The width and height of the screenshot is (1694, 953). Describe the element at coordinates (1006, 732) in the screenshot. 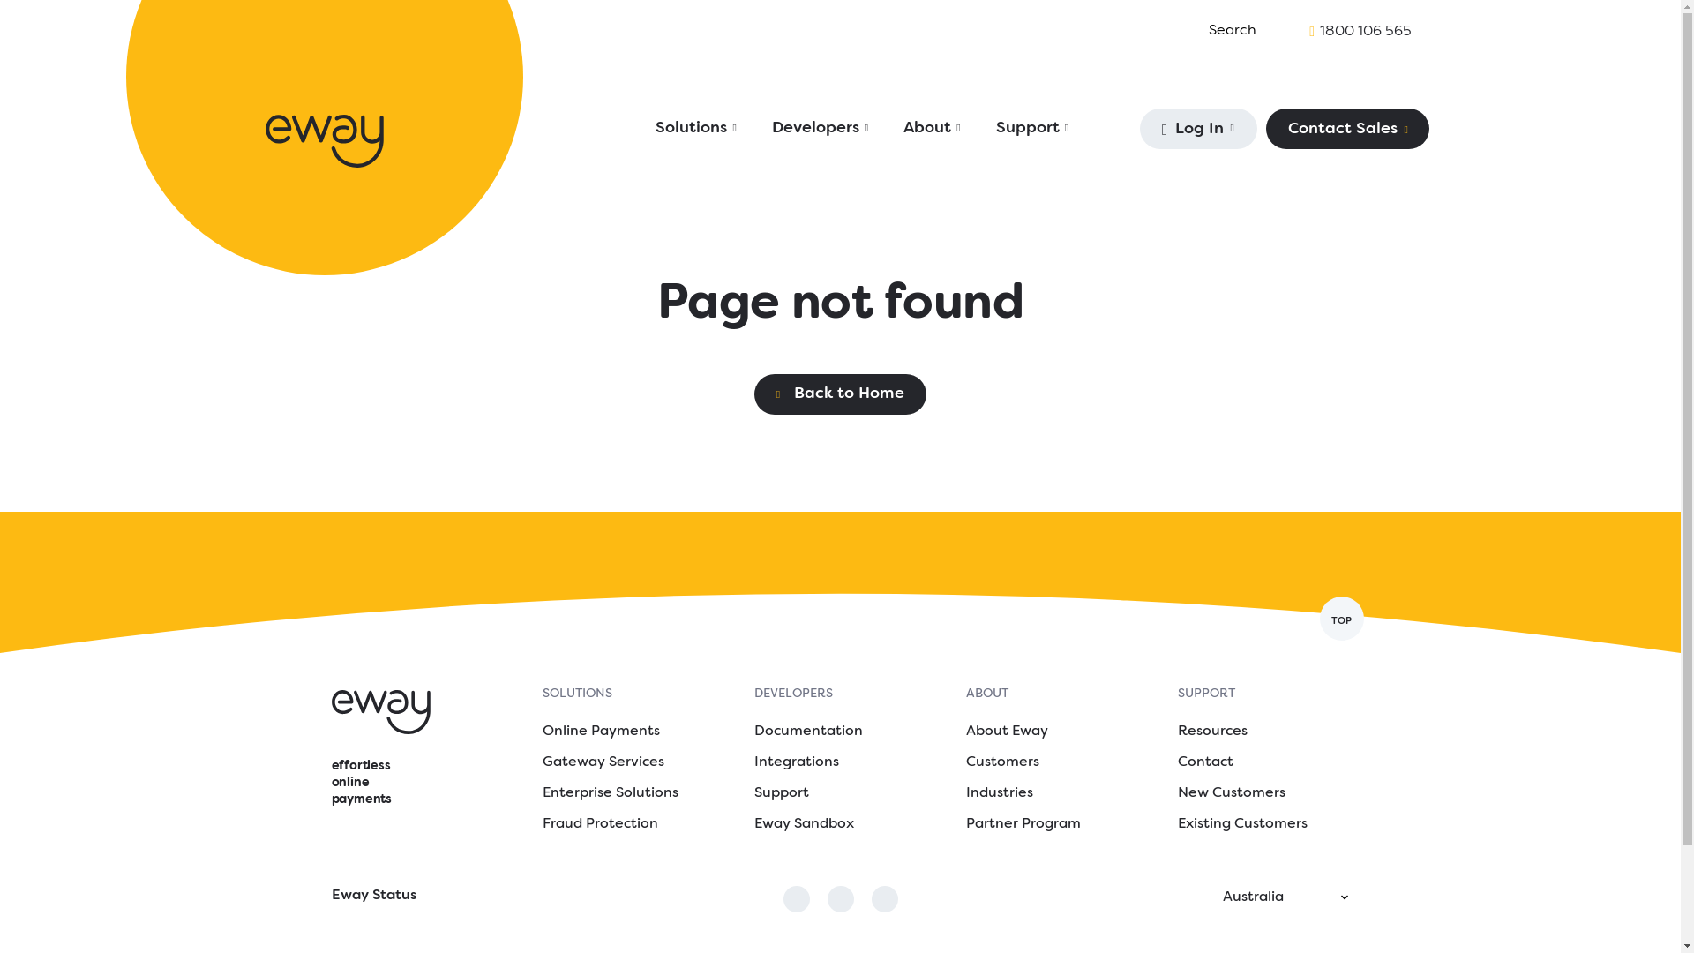

I see `About Eway` at that location.